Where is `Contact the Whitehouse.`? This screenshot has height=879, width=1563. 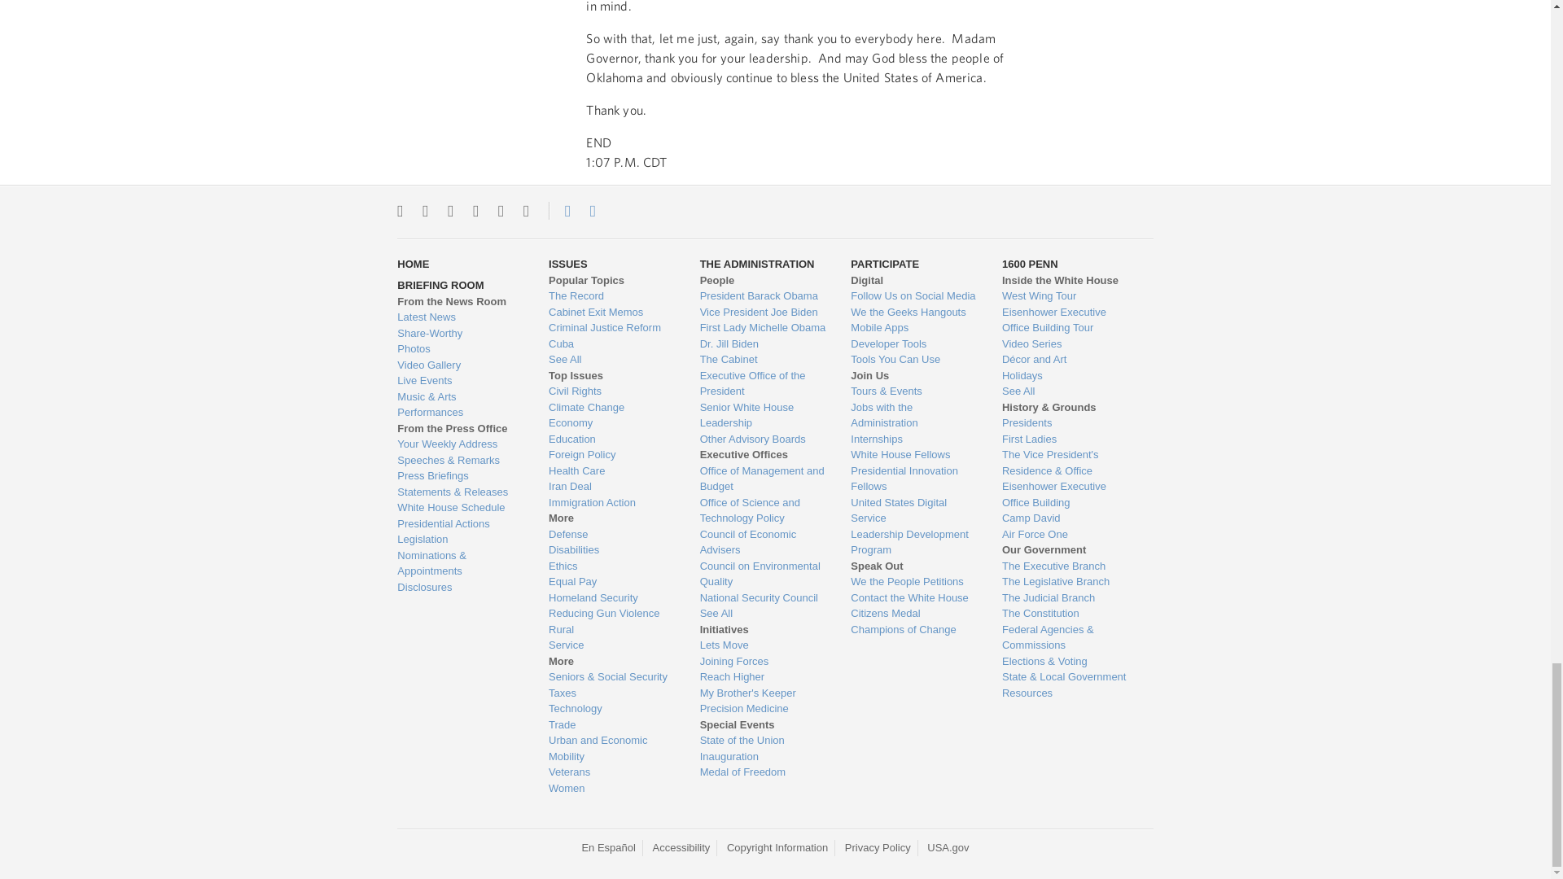 Contact the Whitehouse. is located at coordinates (558, 211).